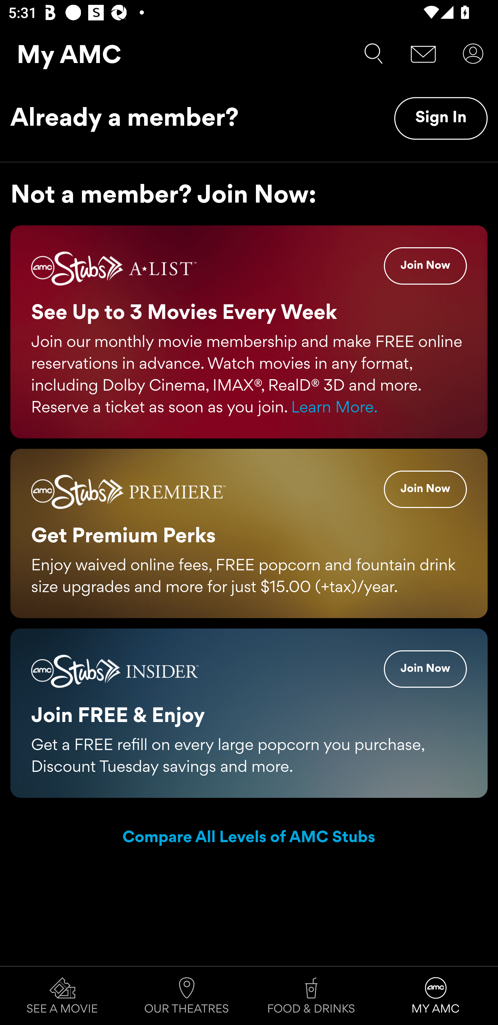  Describe the element at coordinates (423, 54) in the screenshot. I see `Message Center` at that location.